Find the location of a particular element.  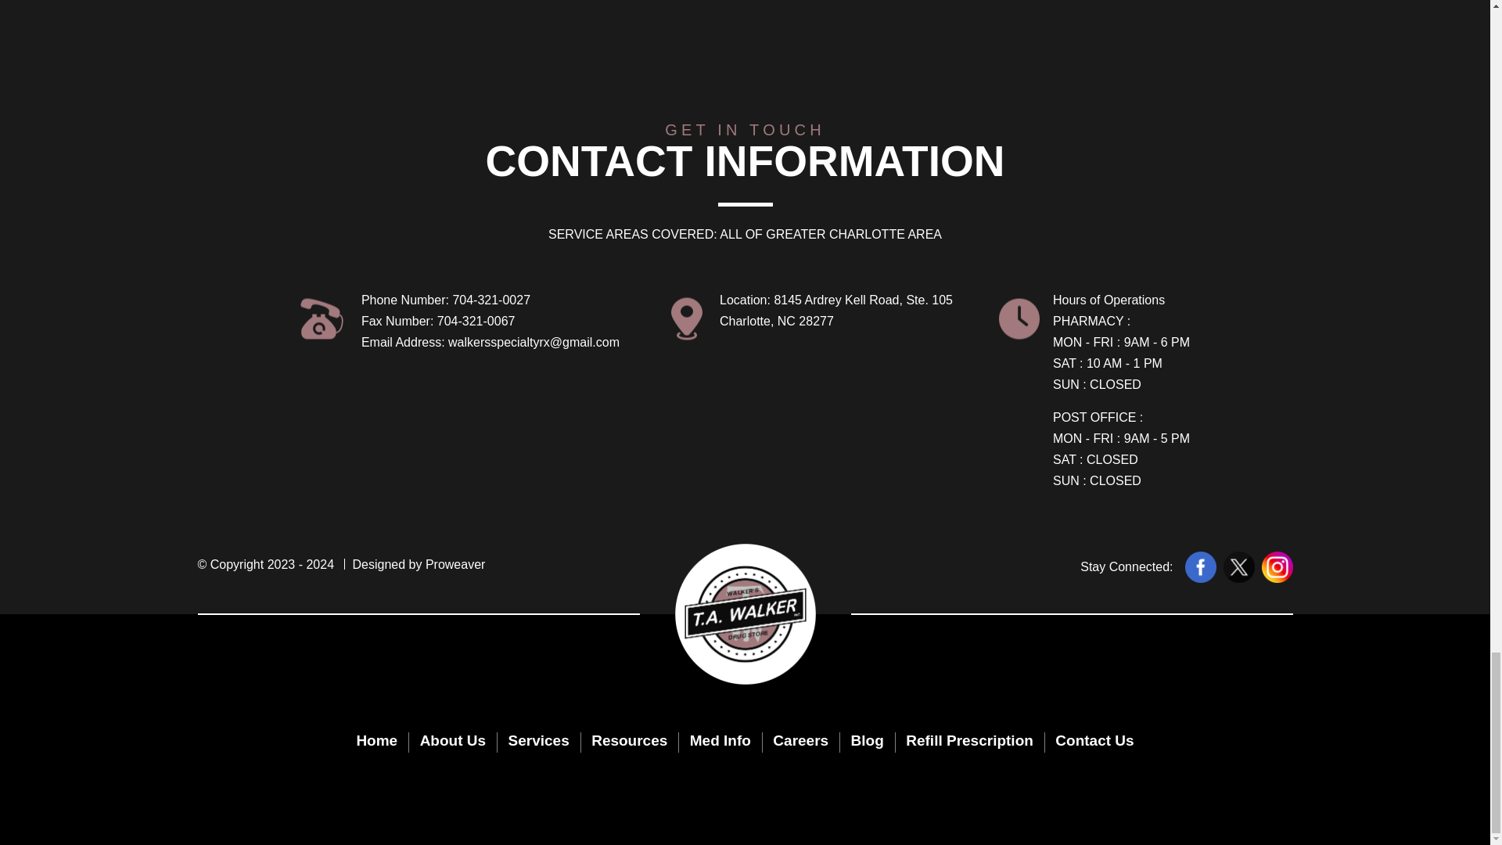

Med Info is located at coordinates (720, 741).